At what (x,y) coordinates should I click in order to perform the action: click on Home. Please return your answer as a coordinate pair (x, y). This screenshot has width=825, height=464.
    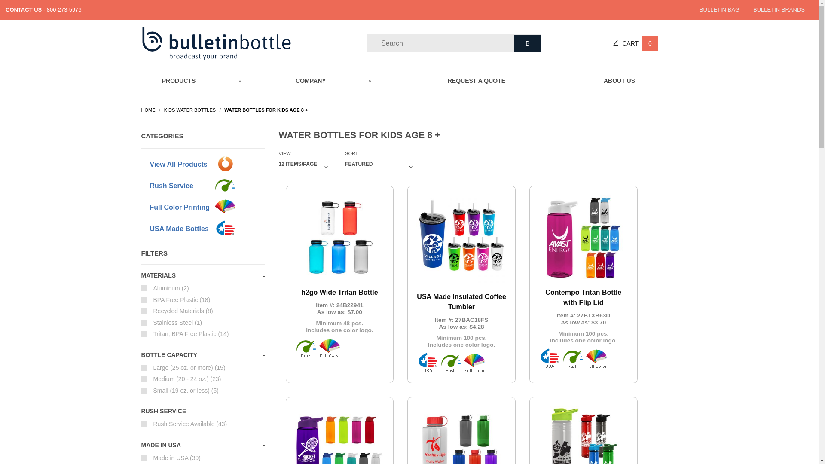
    Looking at the image, I should click on (149, 110).